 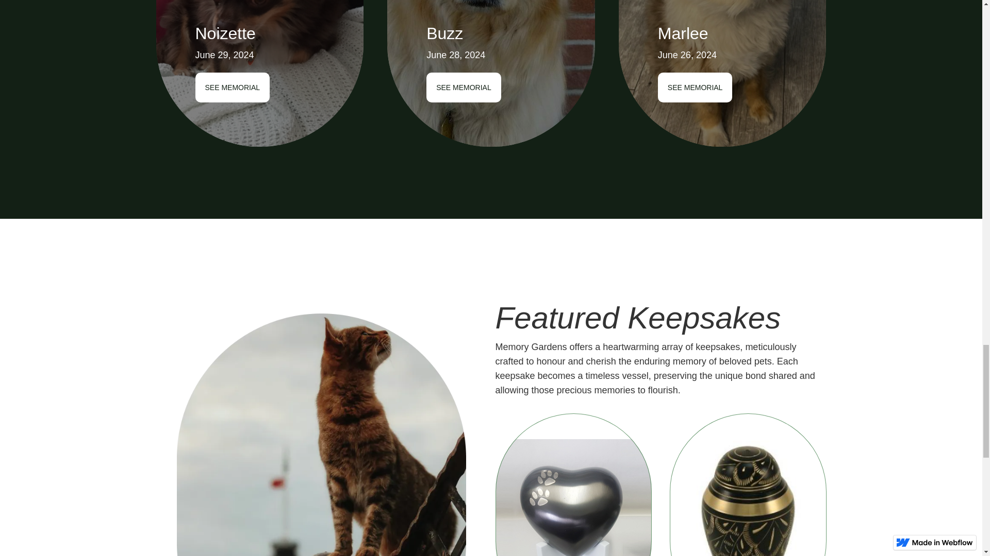 What do you see at coordinates (695, 88) in the screenshot?
I see `SEE MEMORIAL` at bounding box center [695, 88].